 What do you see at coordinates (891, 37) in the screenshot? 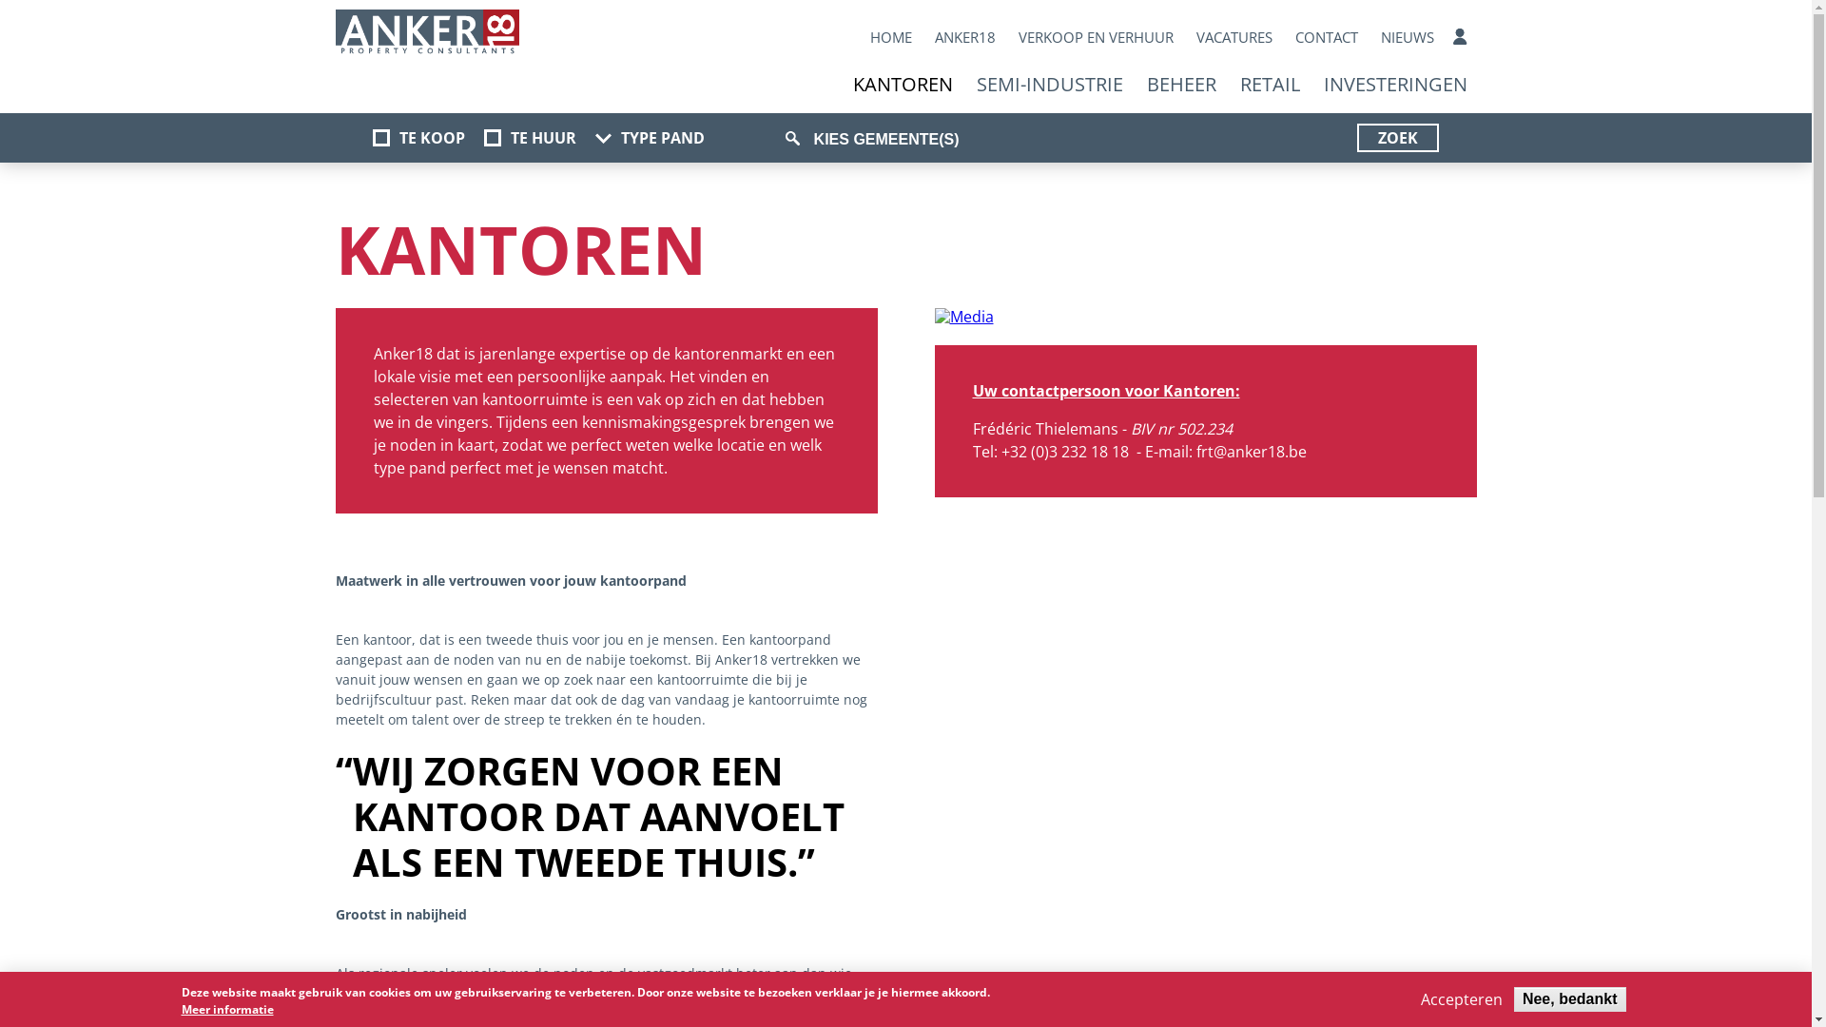
I see `HOME` at bounding box center [891, 37].